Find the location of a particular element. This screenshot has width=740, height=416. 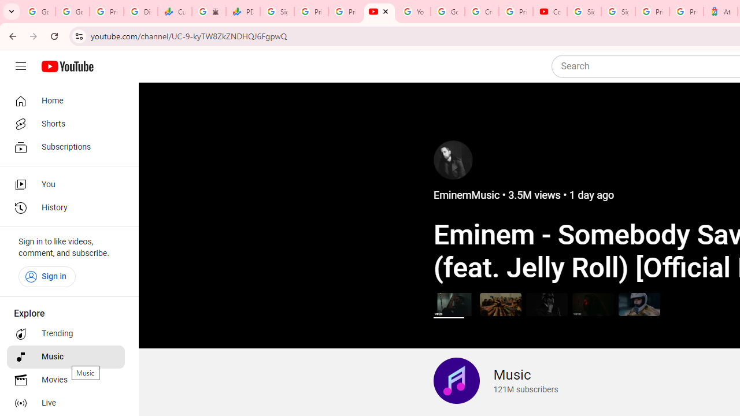

The Music Channel - YouTube is located at coordinates (379, 12).